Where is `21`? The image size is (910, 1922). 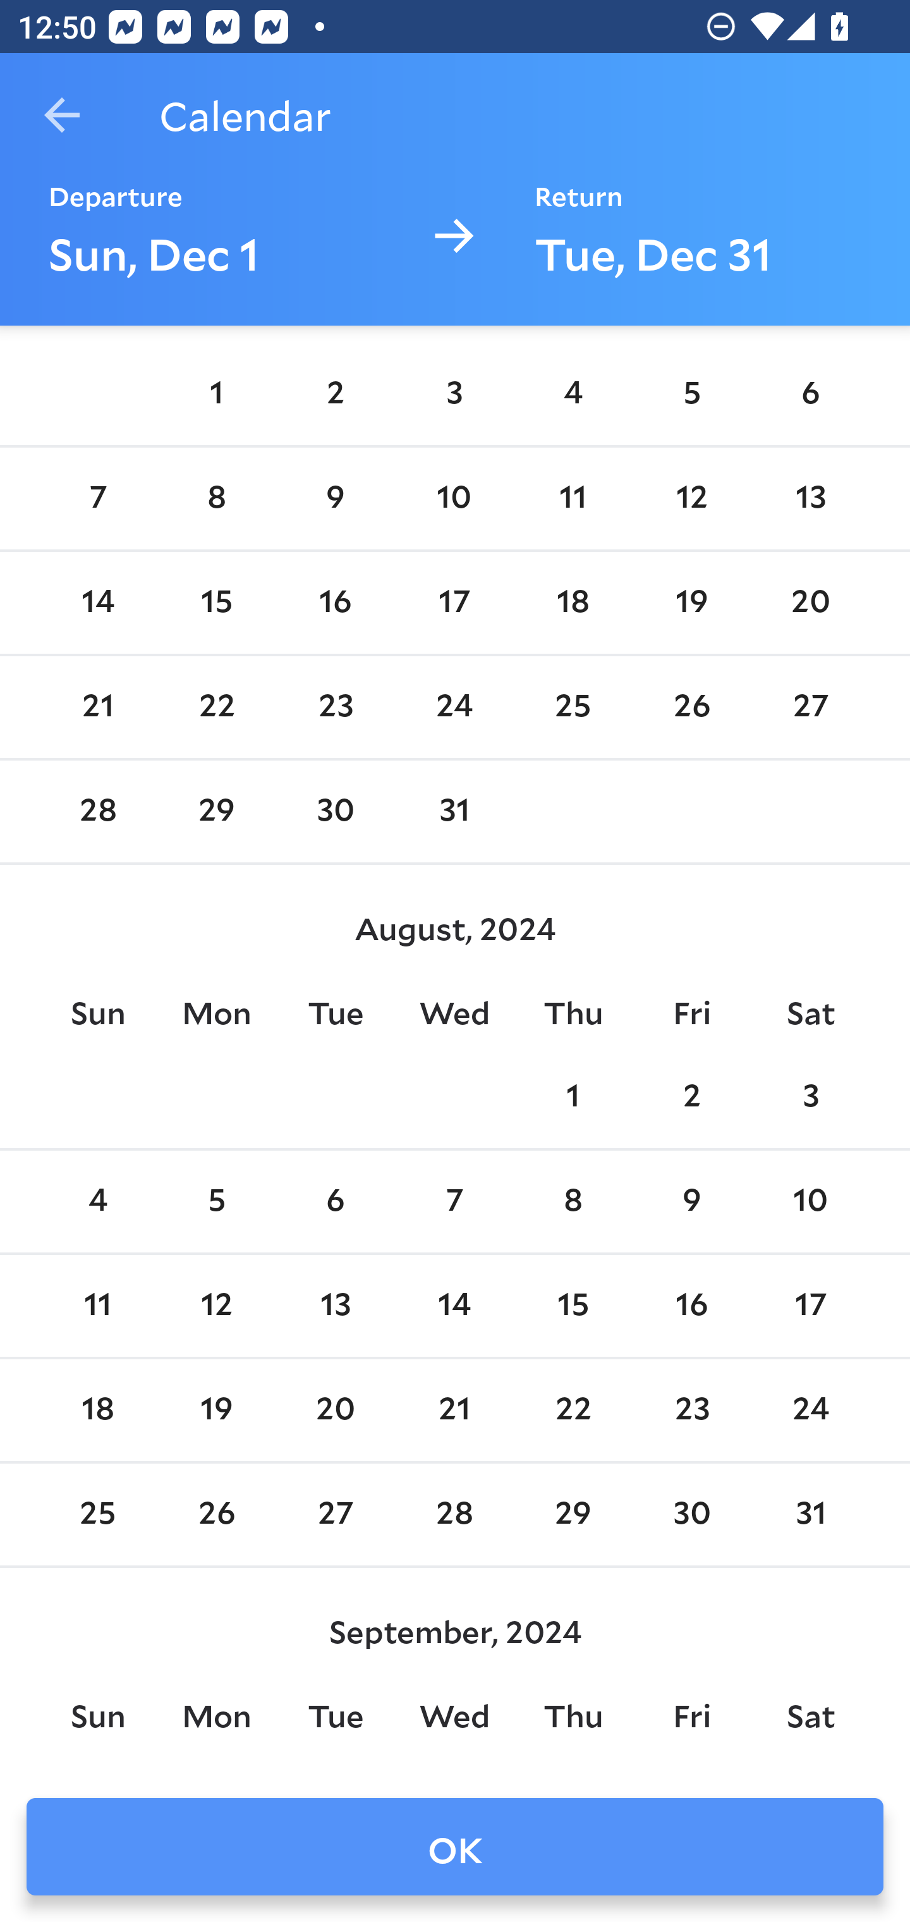 21 is located at coordinates (97, 707).